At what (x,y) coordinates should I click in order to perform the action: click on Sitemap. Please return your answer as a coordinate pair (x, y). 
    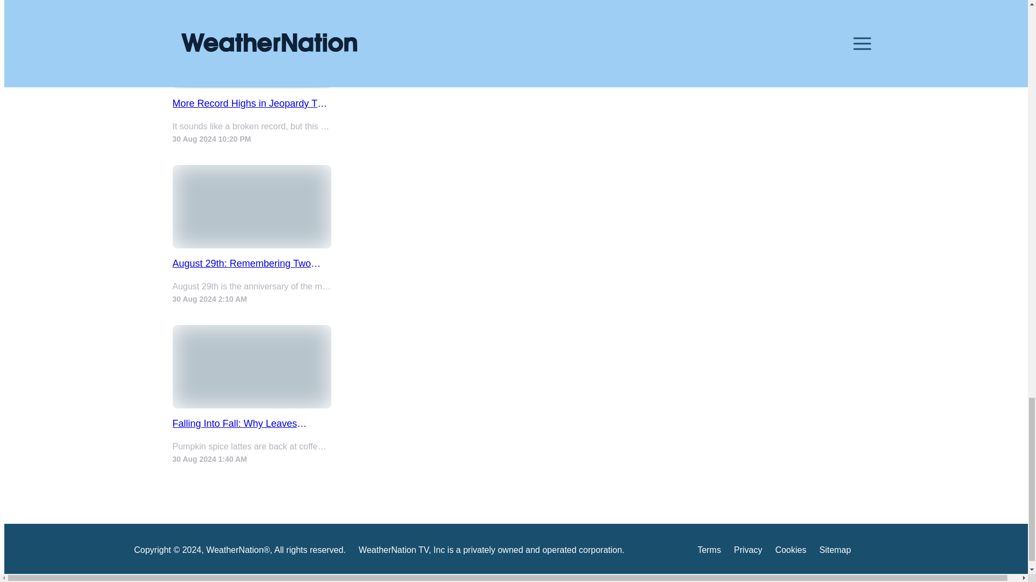
    Looking at the image, I should click on (835, 552).